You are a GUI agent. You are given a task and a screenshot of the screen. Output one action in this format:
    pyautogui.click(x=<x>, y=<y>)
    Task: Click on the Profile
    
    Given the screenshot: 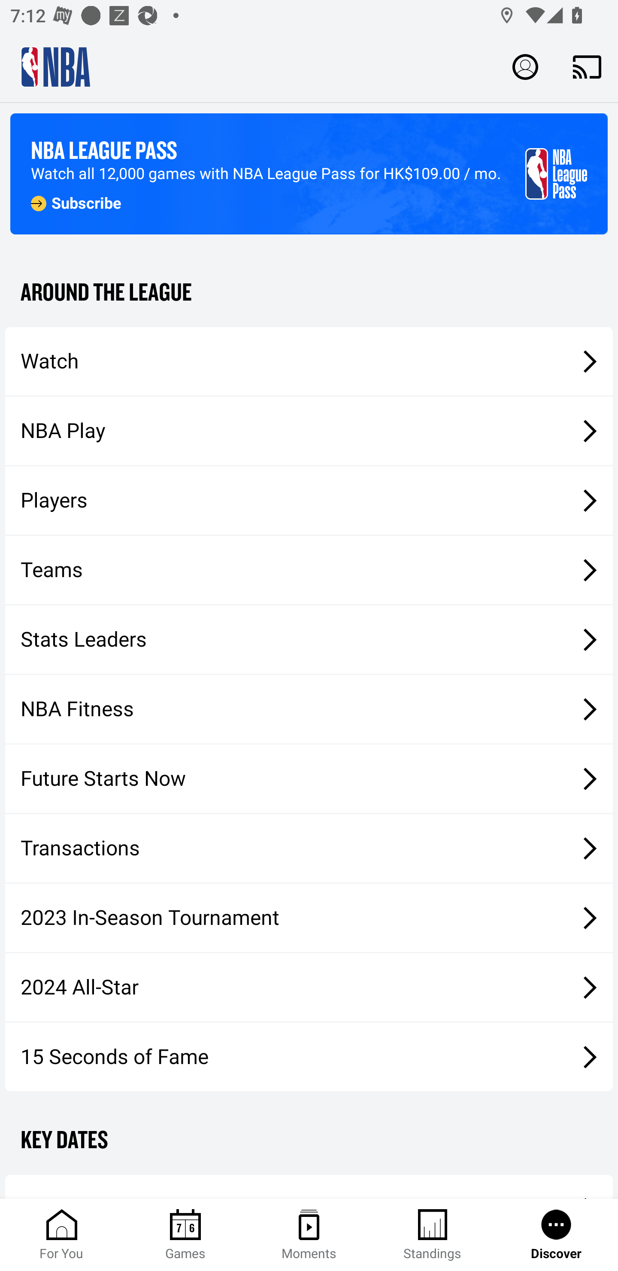 What is the action you would take?
    pyautogui.click(x=525, y=66)
    